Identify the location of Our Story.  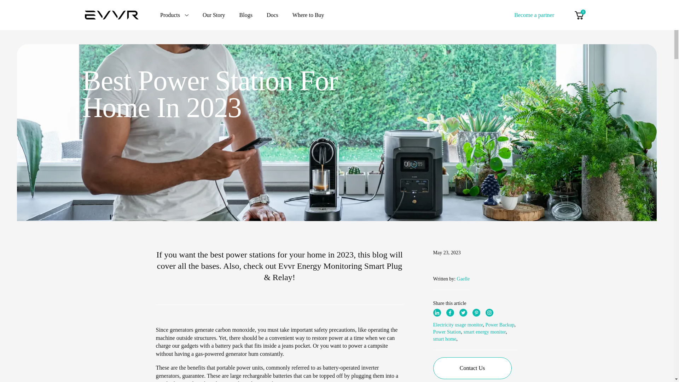
(214, 15).